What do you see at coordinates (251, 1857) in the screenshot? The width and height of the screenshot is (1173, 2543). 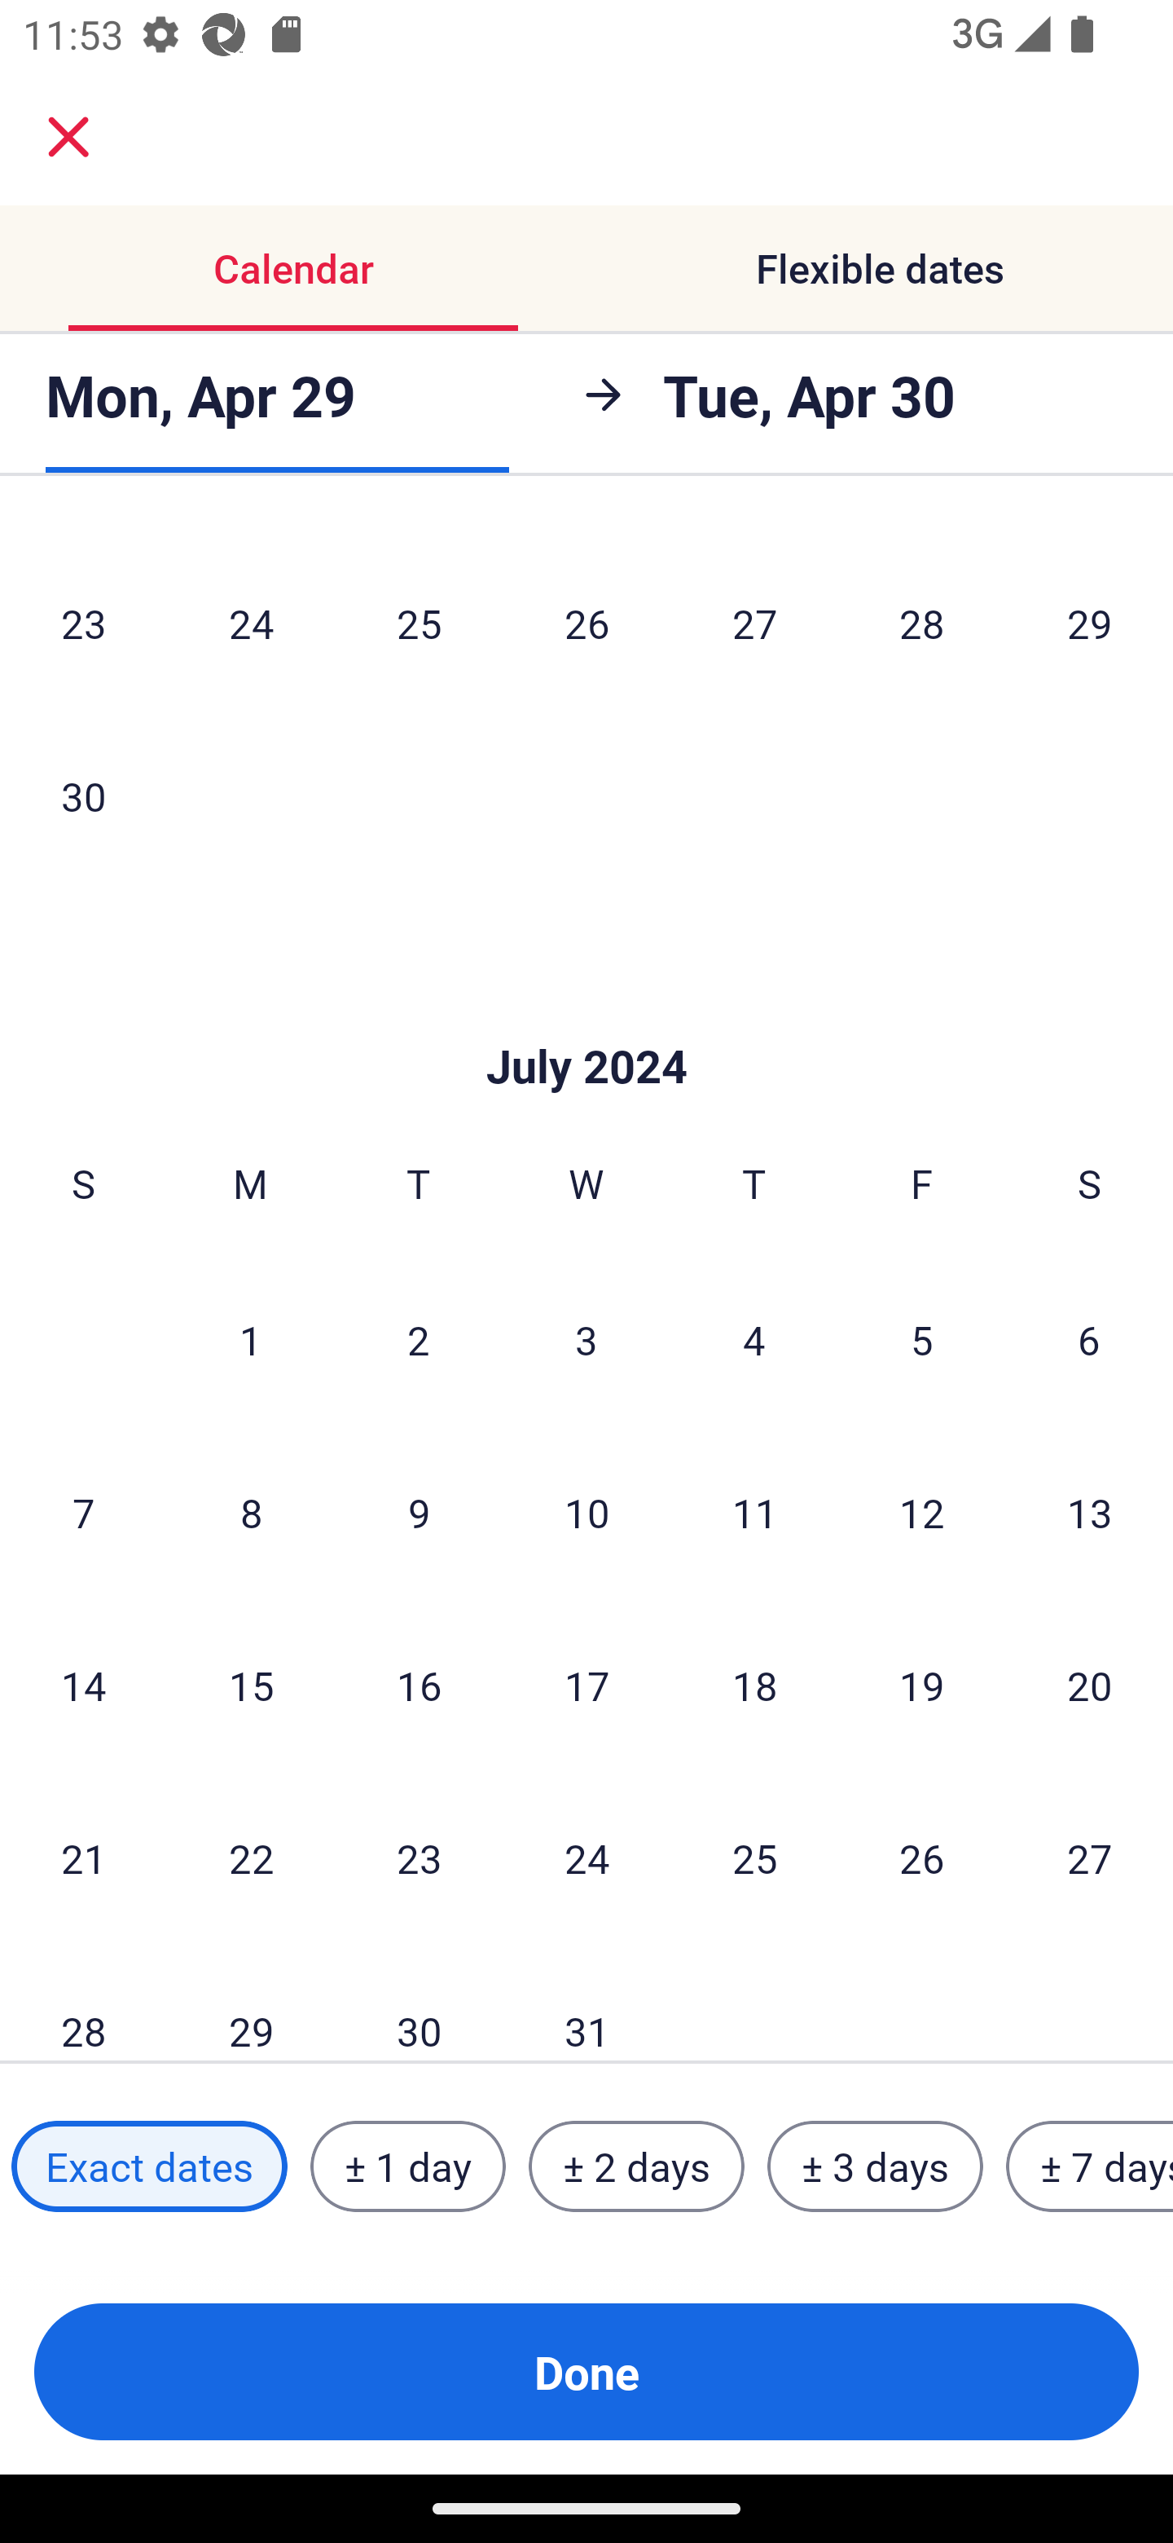 I see `22 Monday, July 22, 2024` at bounding box center [251, 1857].